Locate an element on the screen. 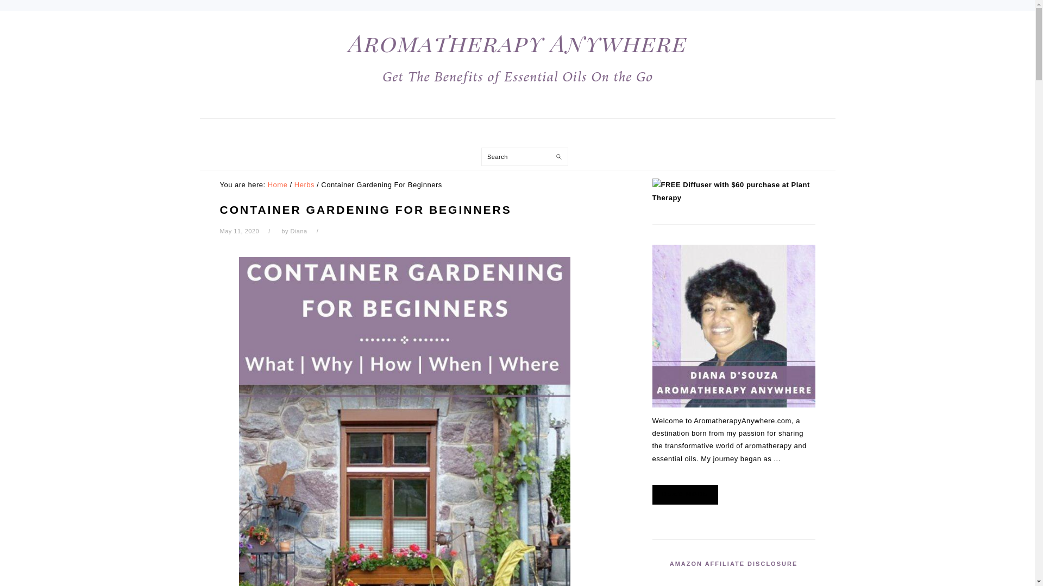  Herbs is located at coordinates (304, 184).